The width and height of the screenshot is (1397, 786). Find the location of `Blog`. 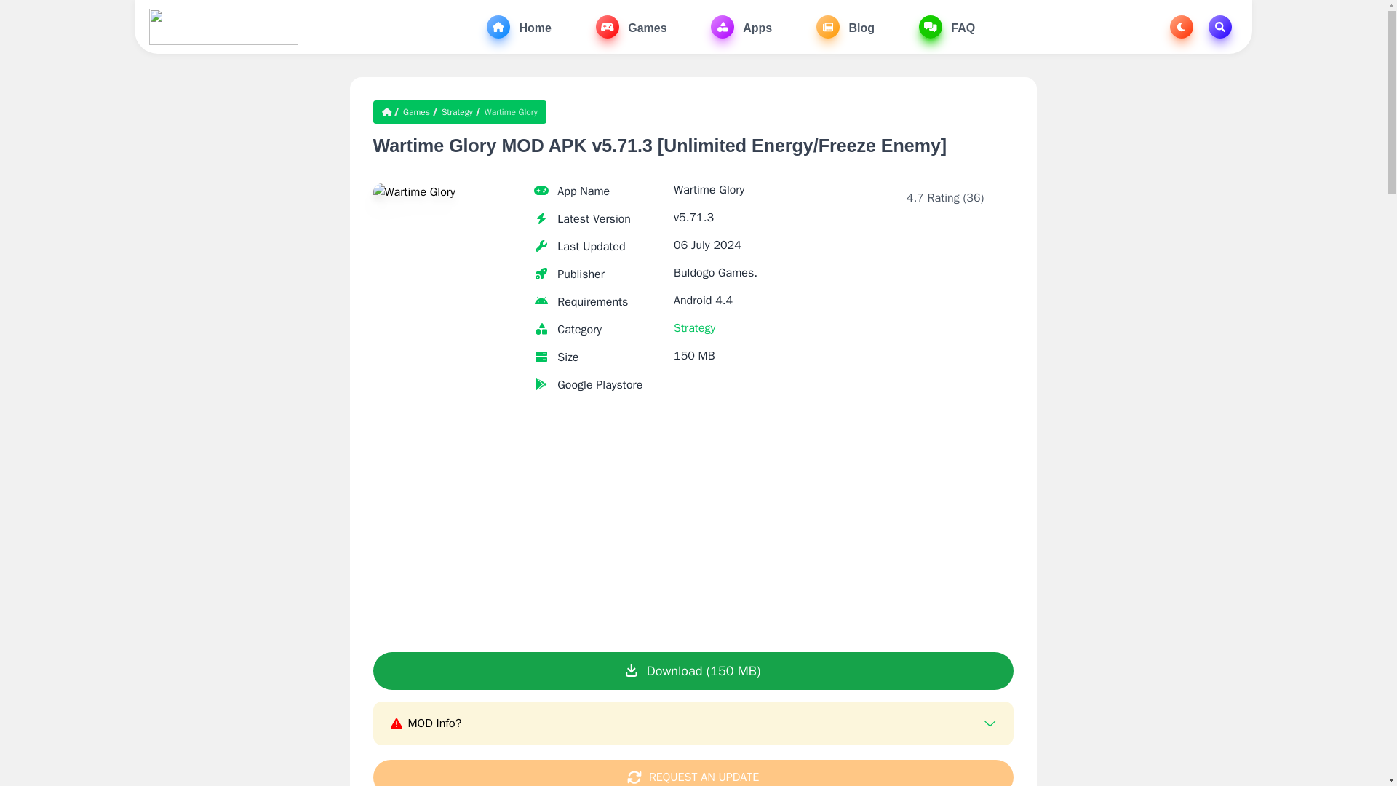

Blog is located at coordinates (845, 26).